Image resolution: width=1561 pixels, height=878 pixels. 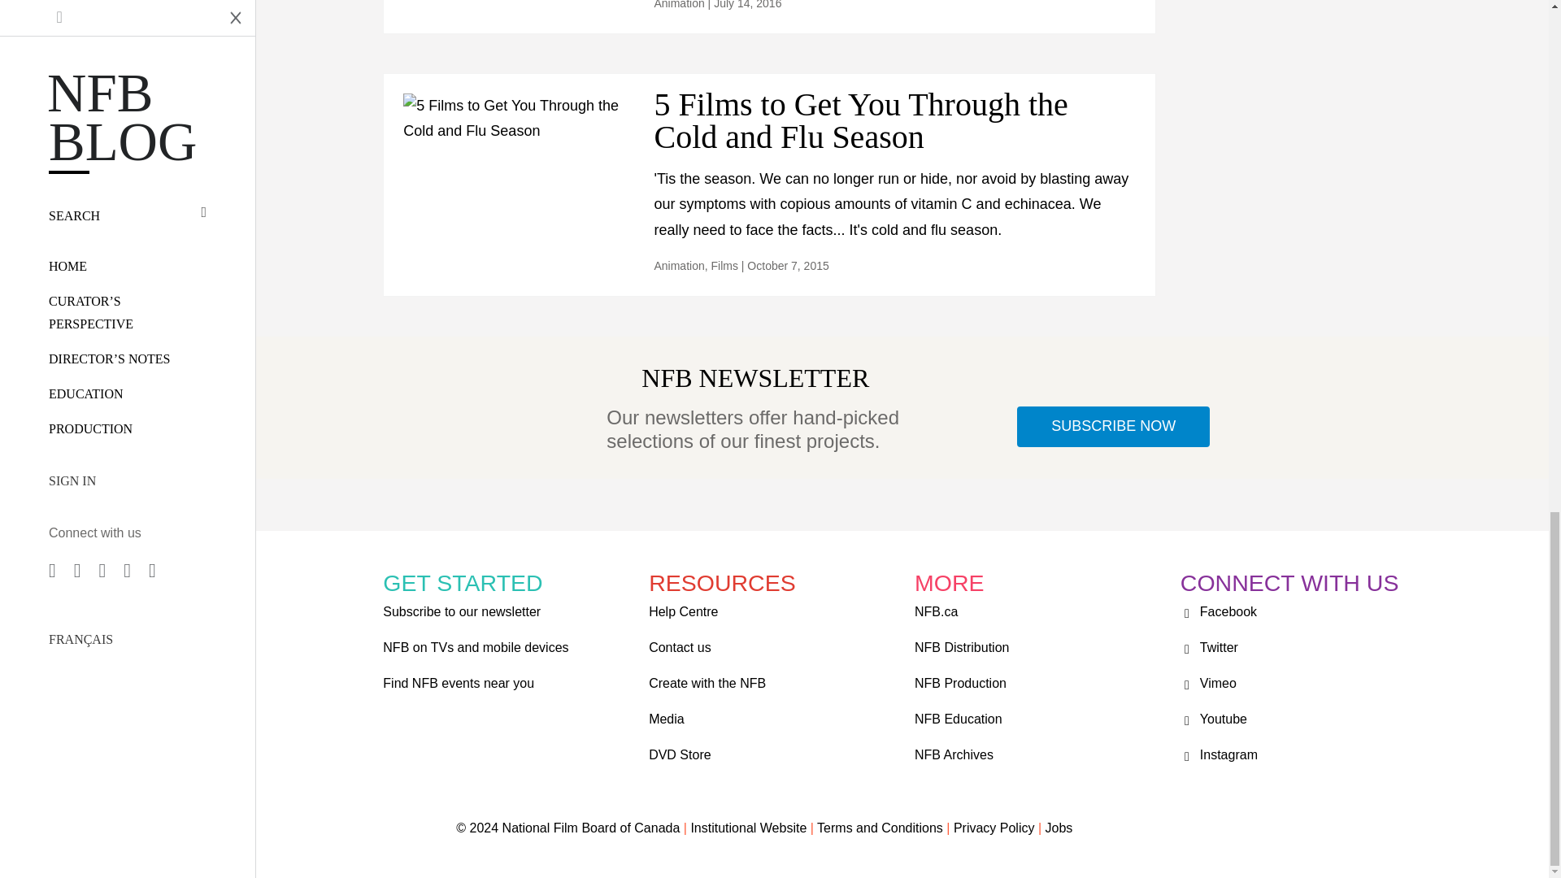 I want to click on Vimeo, so click(x=1208, y=683).